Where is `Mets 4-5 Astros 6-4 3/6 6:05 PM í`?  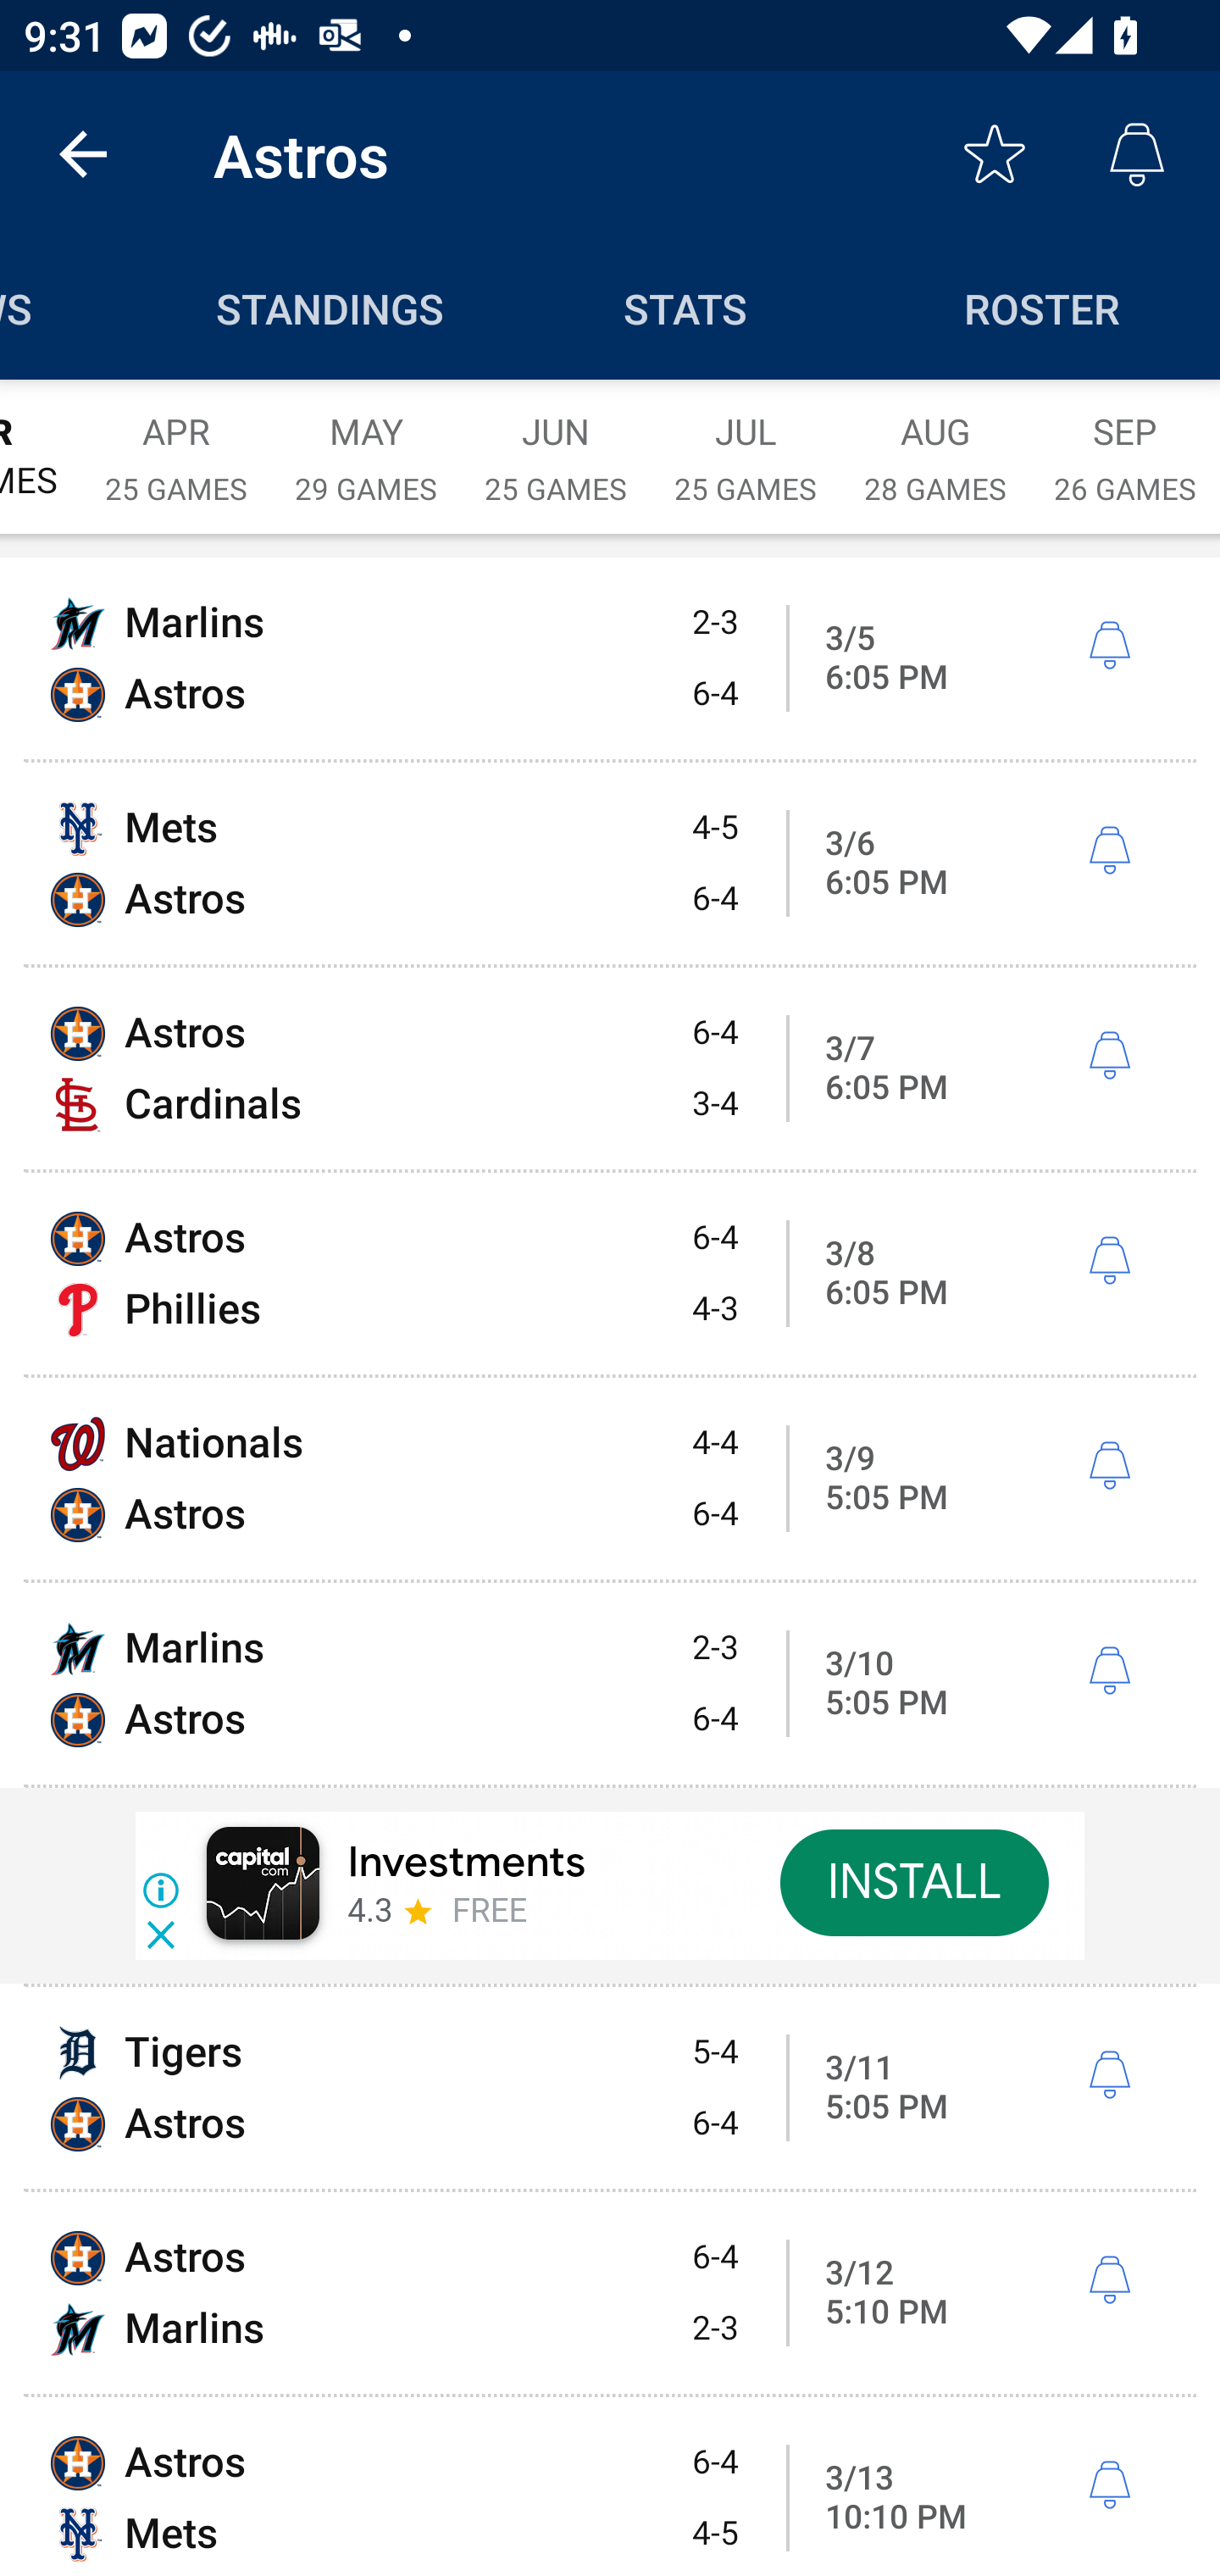 Mets 4-5 Astros 6-4 3/6 6:05 PM í is located at coordinates (610, 863).